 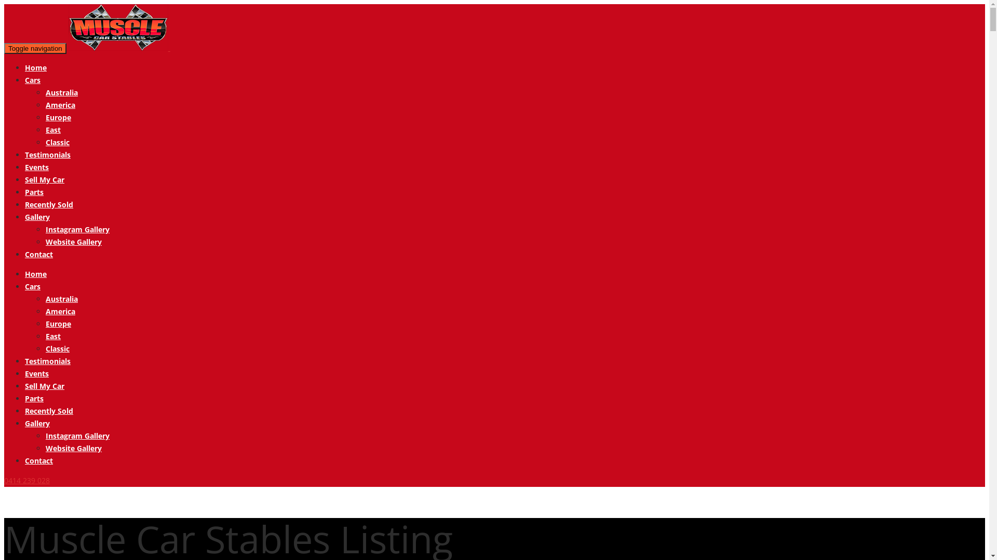 I want to click on Sell My Car, so click(x=45, y=179).